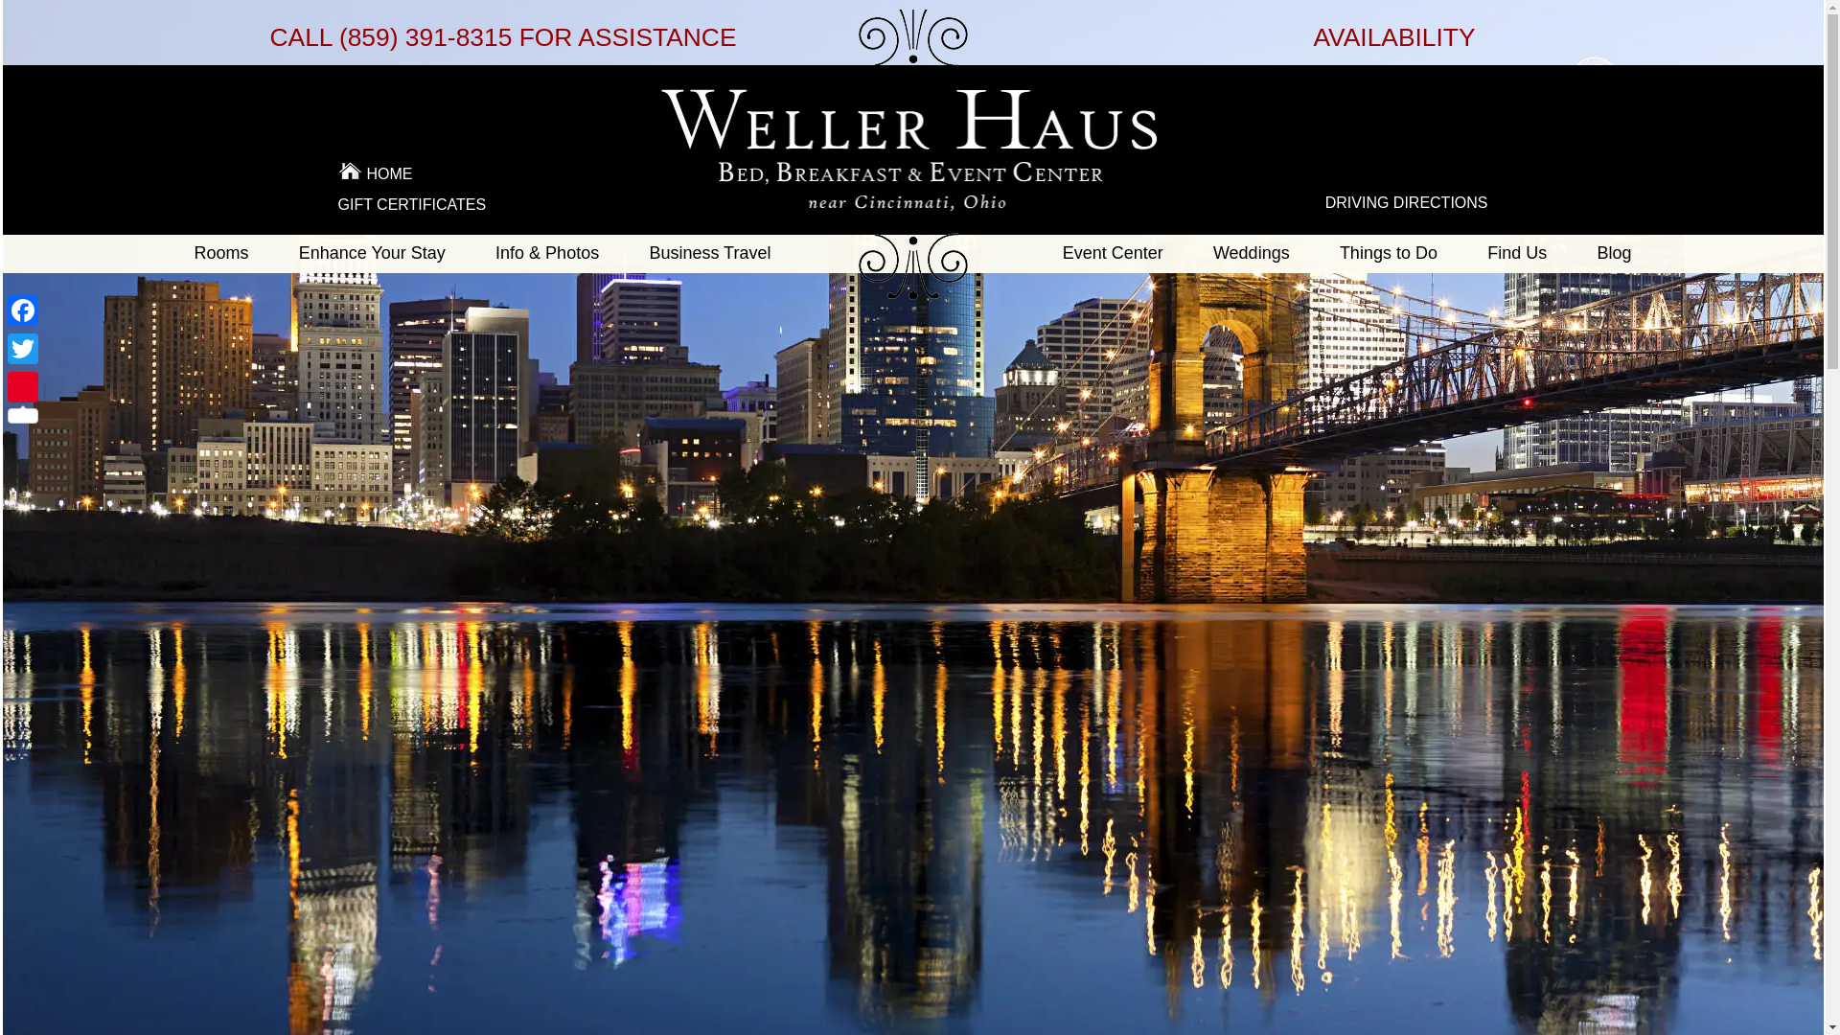  What do you see at coordinates (23, 310) in the screenshot?
I see `Facebook` at bounding box center [23, 310].